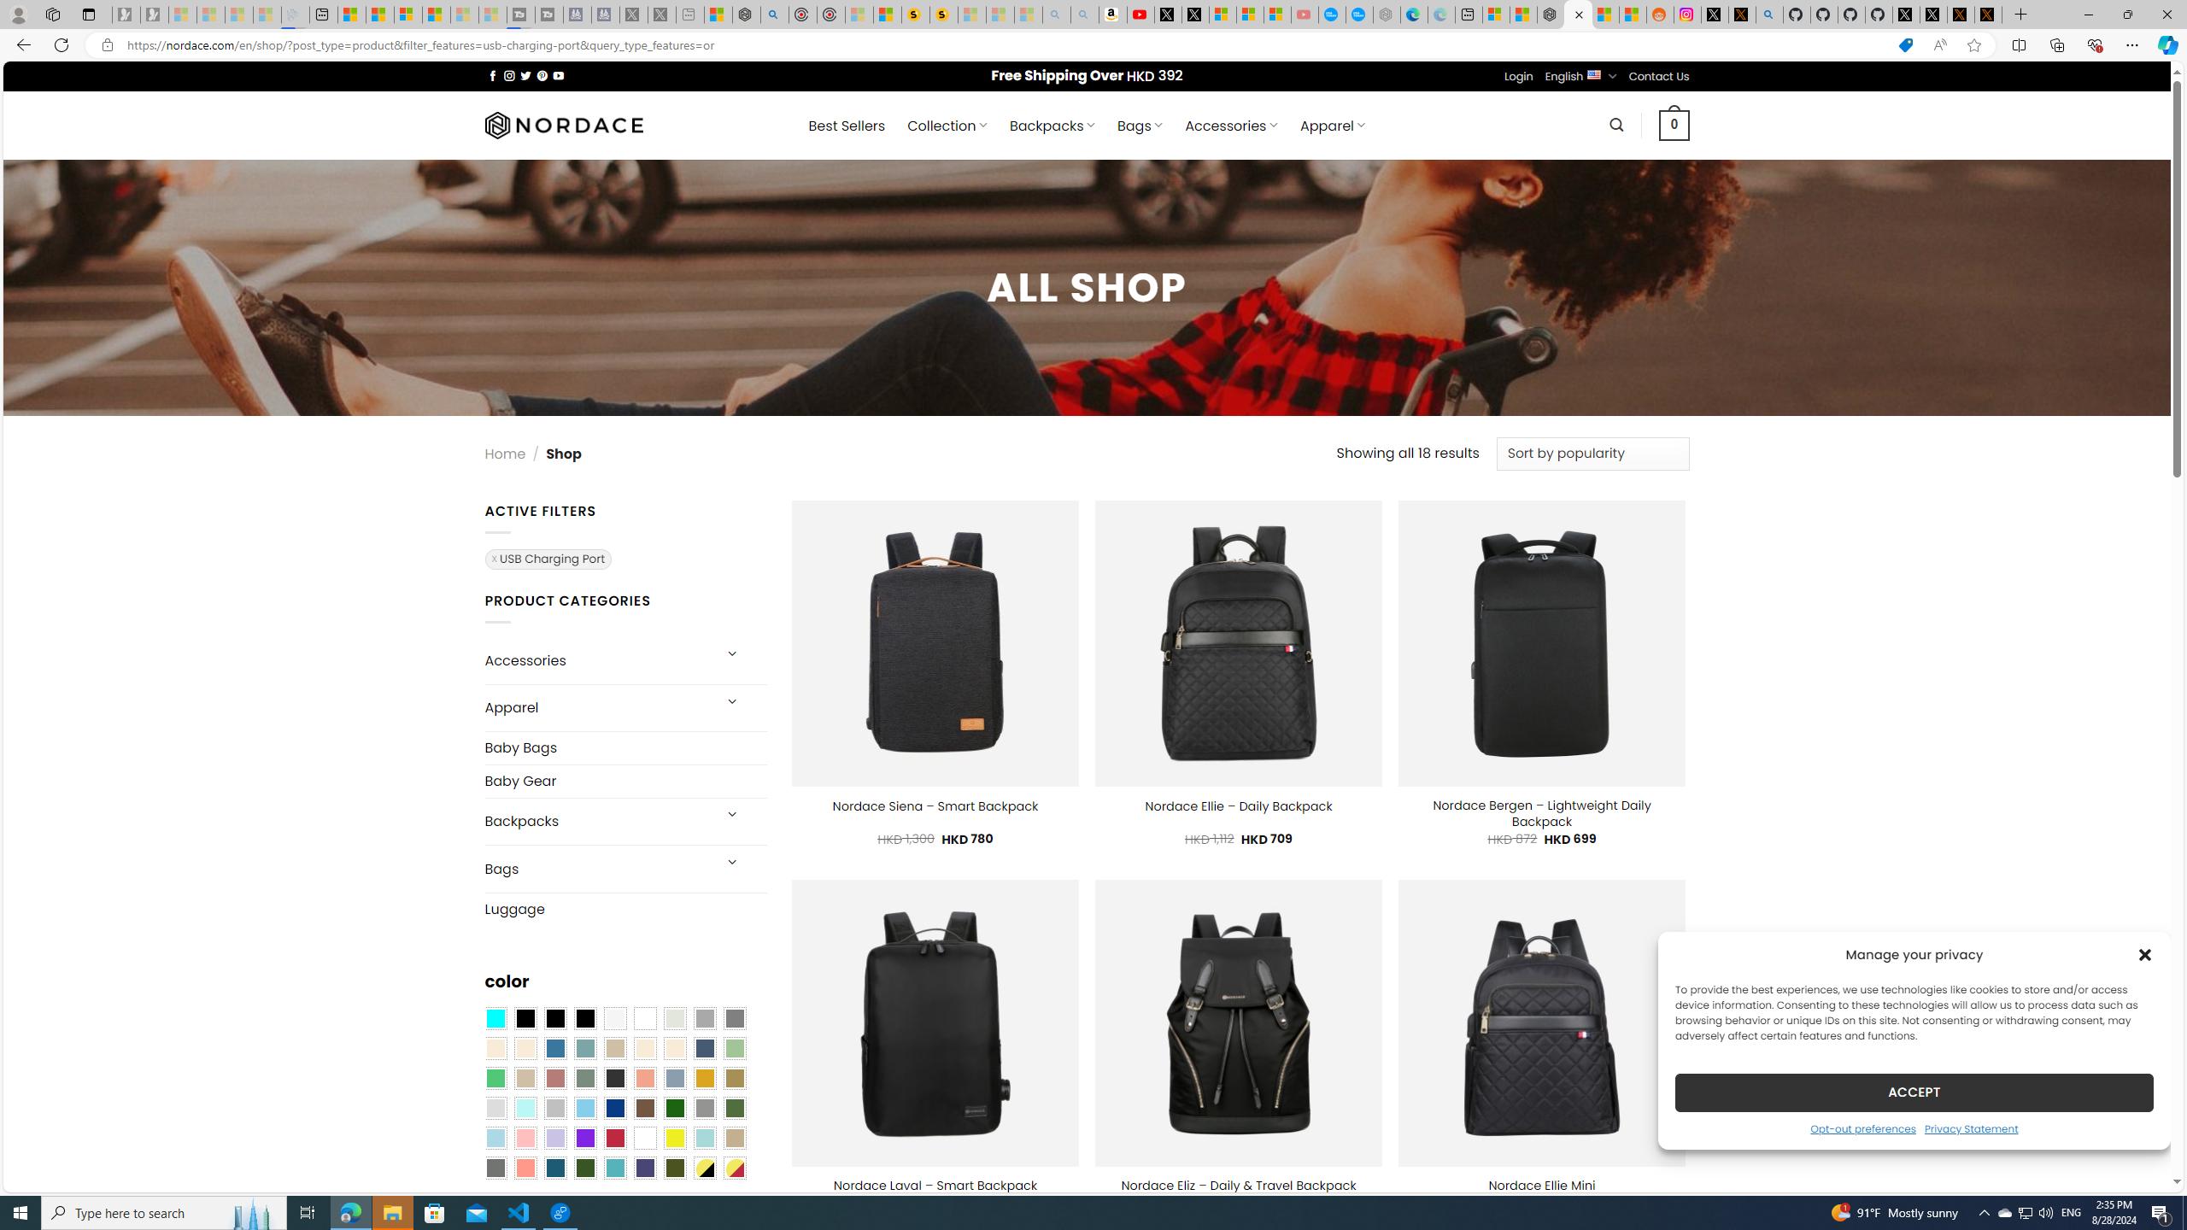 This screenshot has height=1230, width=2187. I want to click on   Best Sellers, so click(847, 126).